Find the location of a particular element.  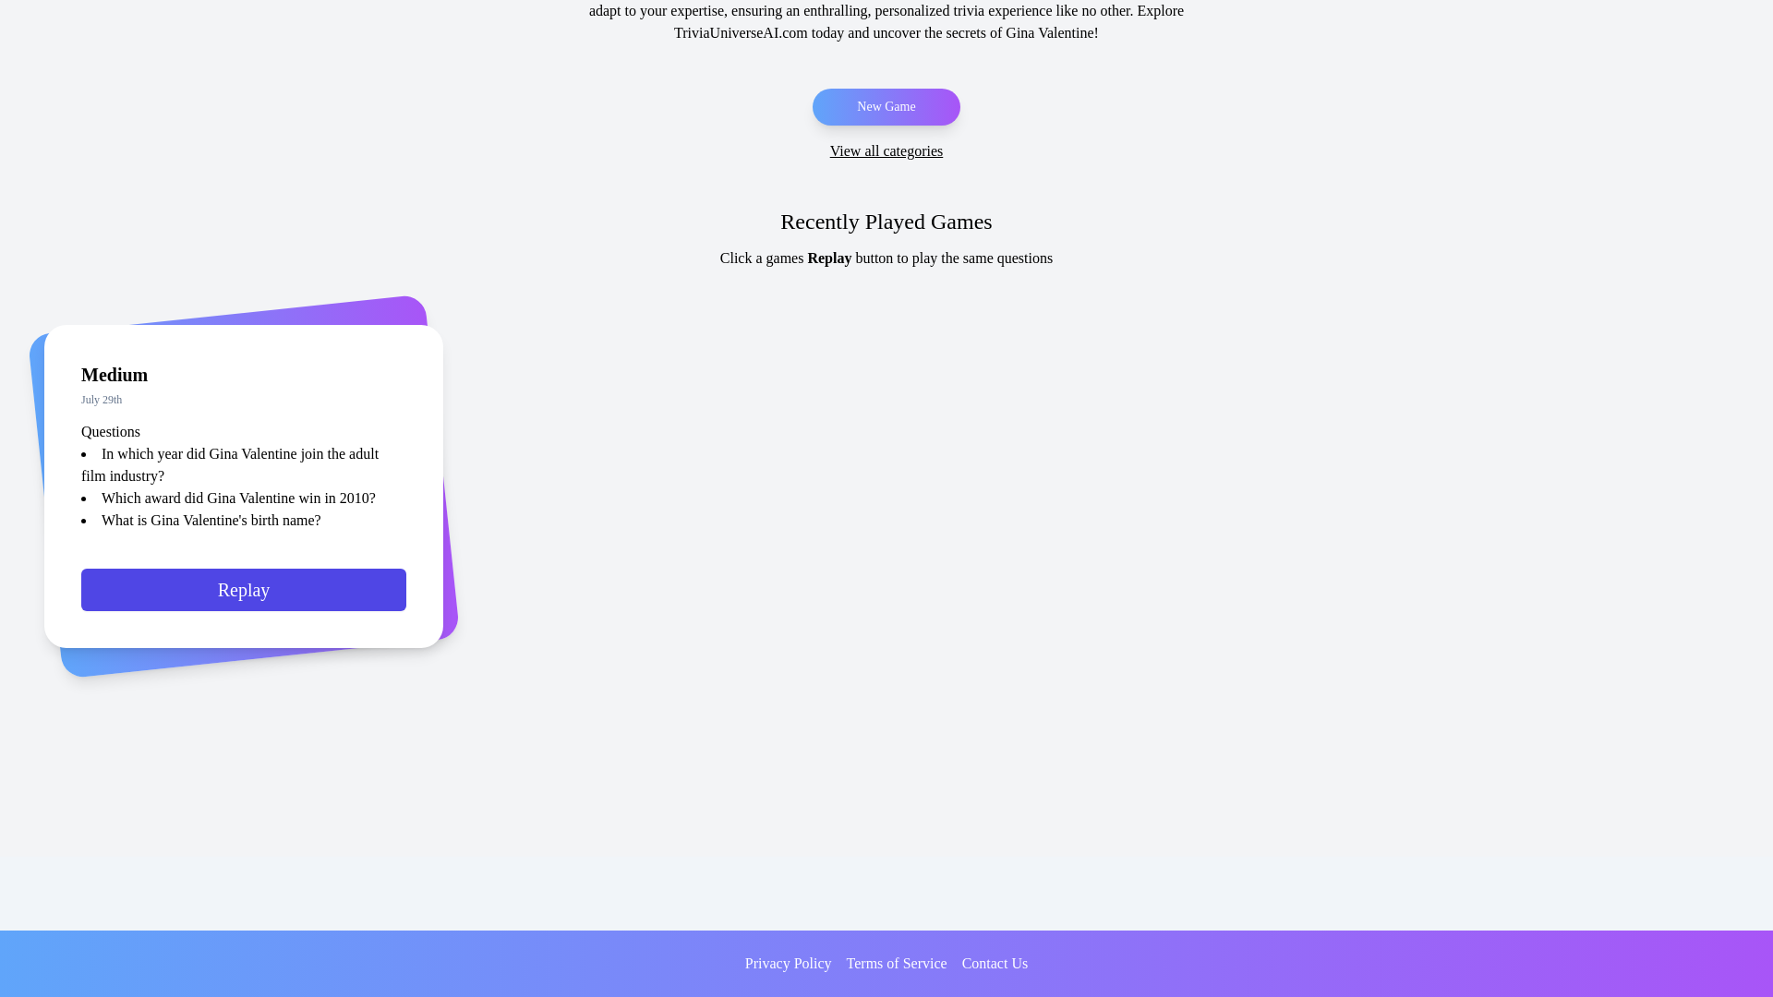

View all categories is located at coordinates (886, 151).